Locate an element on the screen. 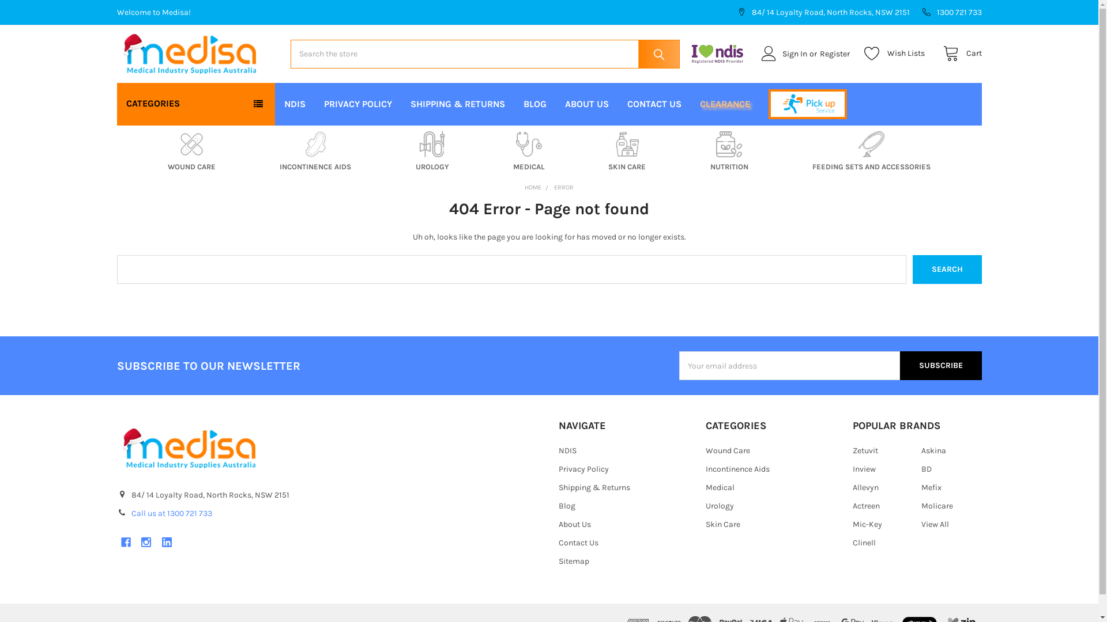 This screenshot has width=1107, height=622. Inview is located at coordinates (864, 469).